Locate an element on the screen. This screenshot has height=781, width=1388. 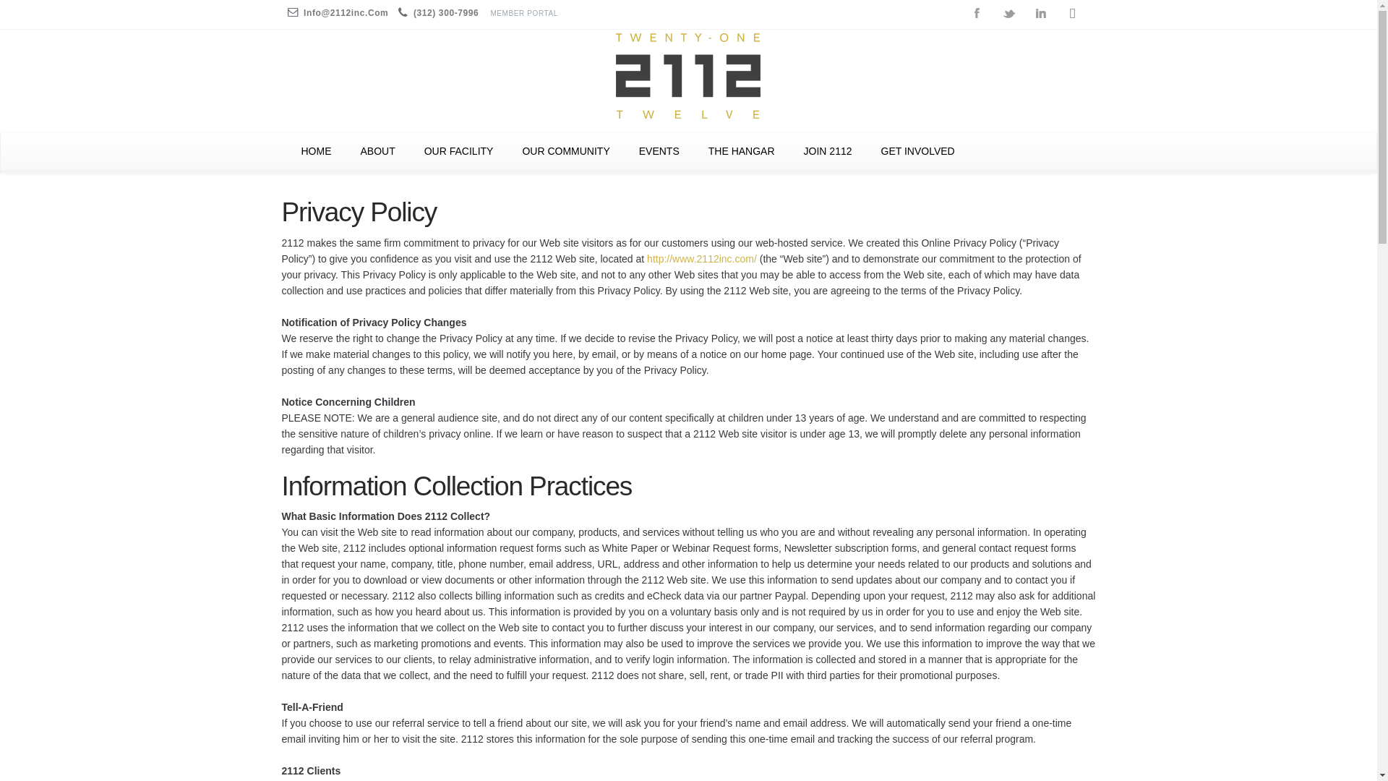
THE HANGAR is located at coordinates (742, 151).